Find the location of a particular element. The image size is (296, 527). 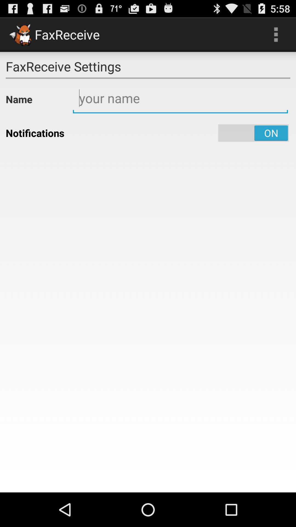

text box for name is located at coordinates (180, 98).